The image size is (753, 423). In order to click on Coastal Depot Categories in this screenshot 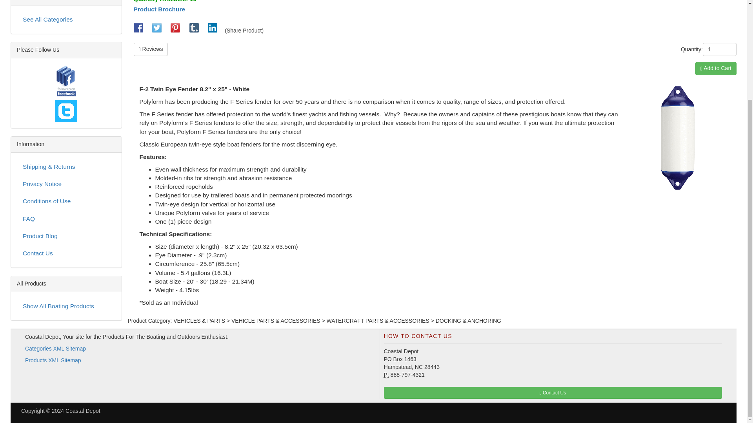, I will do `click(66, 20)`.